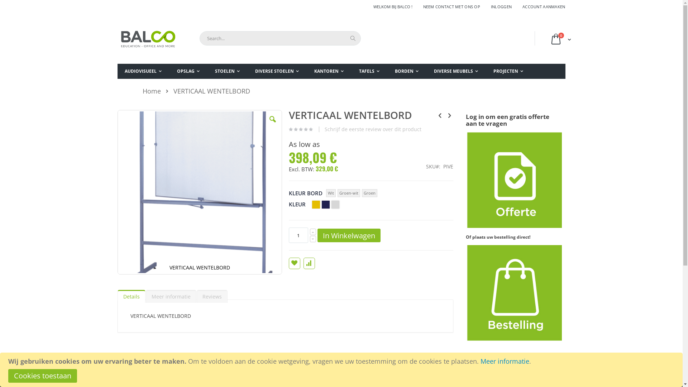 This screenshot has width=688, height=387. Describe the element at coordinates (508, 72) in the screenshot. I see `PROJECTEN` at that location.